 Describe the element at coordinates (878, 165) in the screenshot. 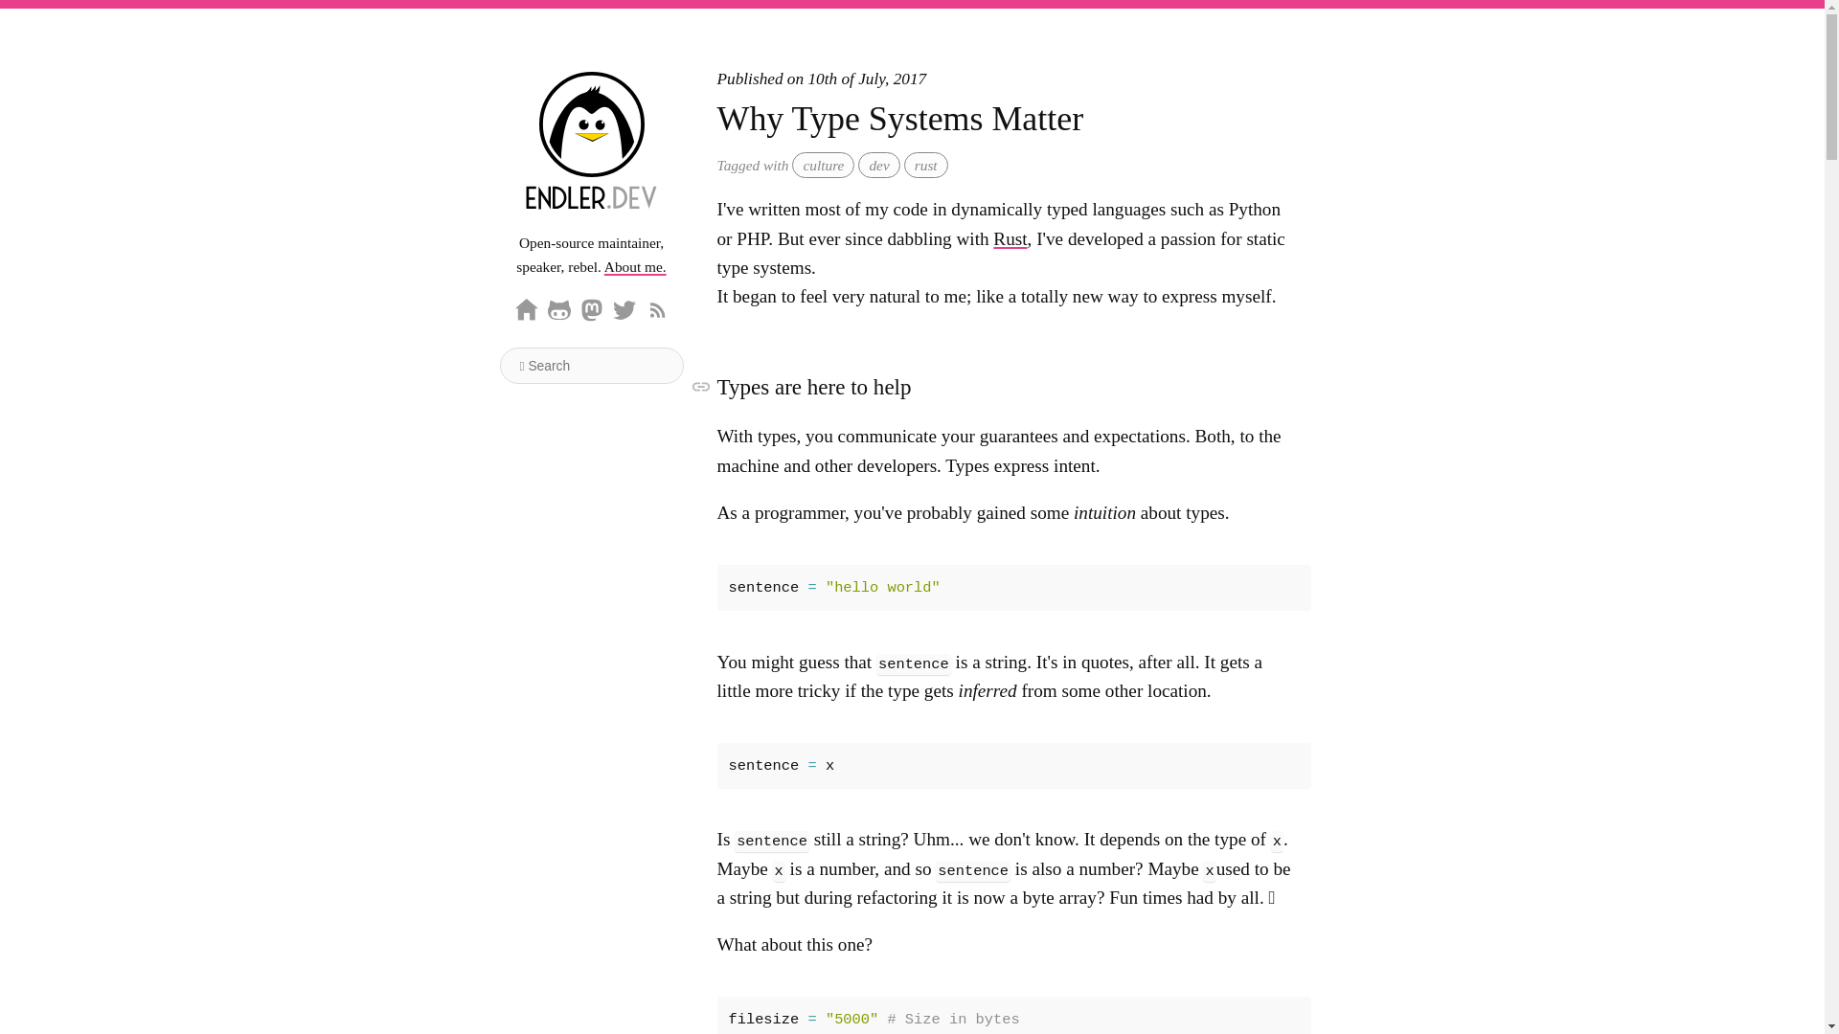

I see `dev` at that location.